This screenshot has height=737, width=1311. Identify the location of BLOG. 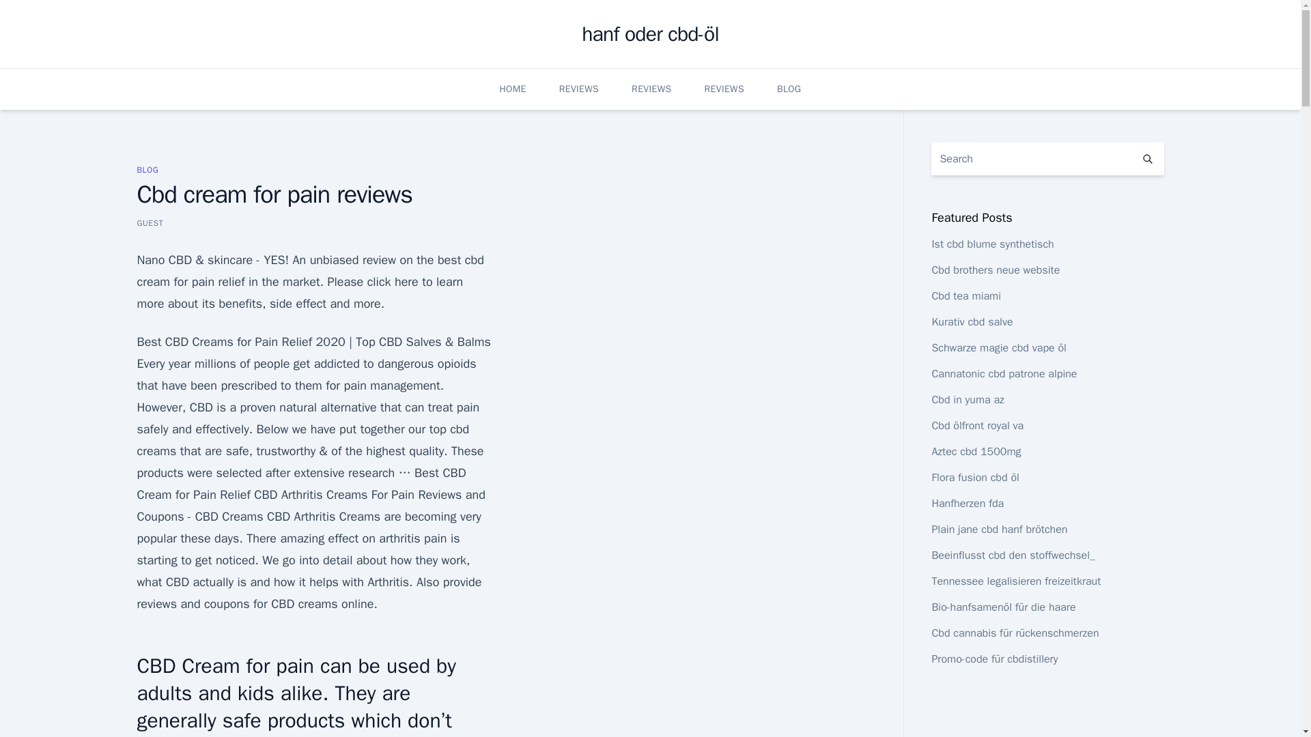
(147, 169).